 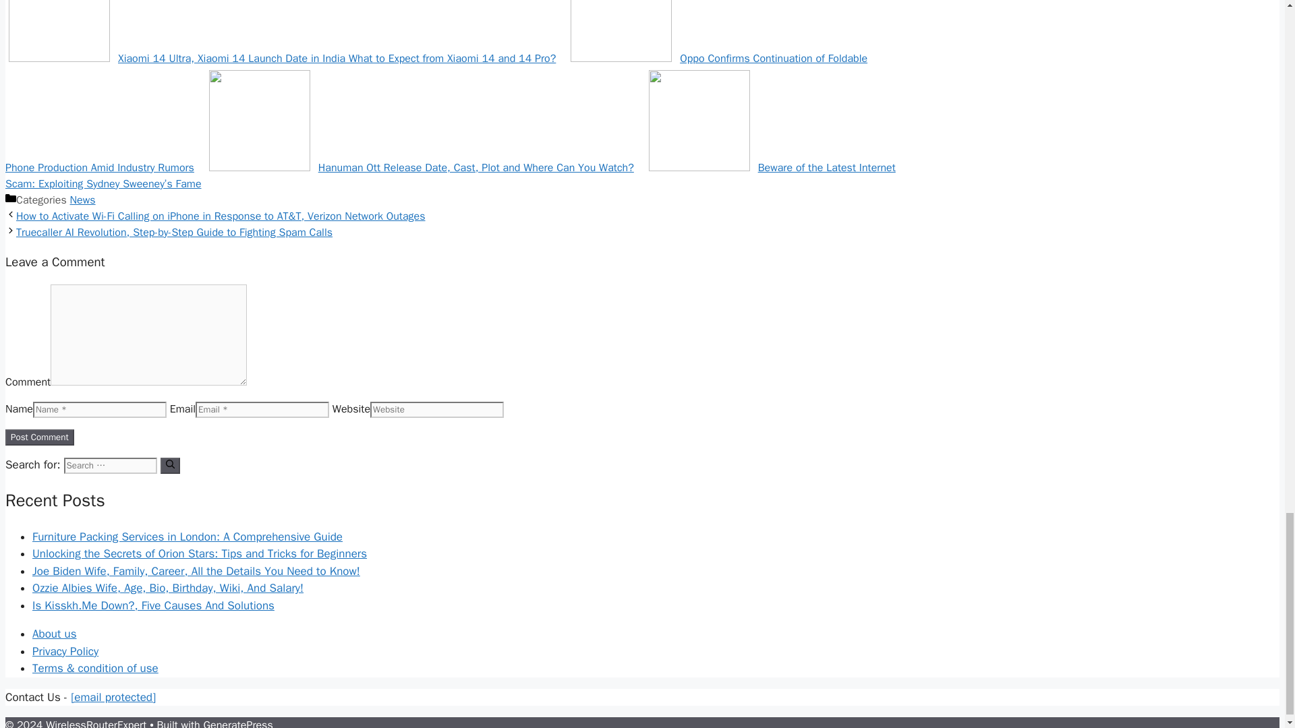 I want to click on Post Comment, so click(x=39, y=437).